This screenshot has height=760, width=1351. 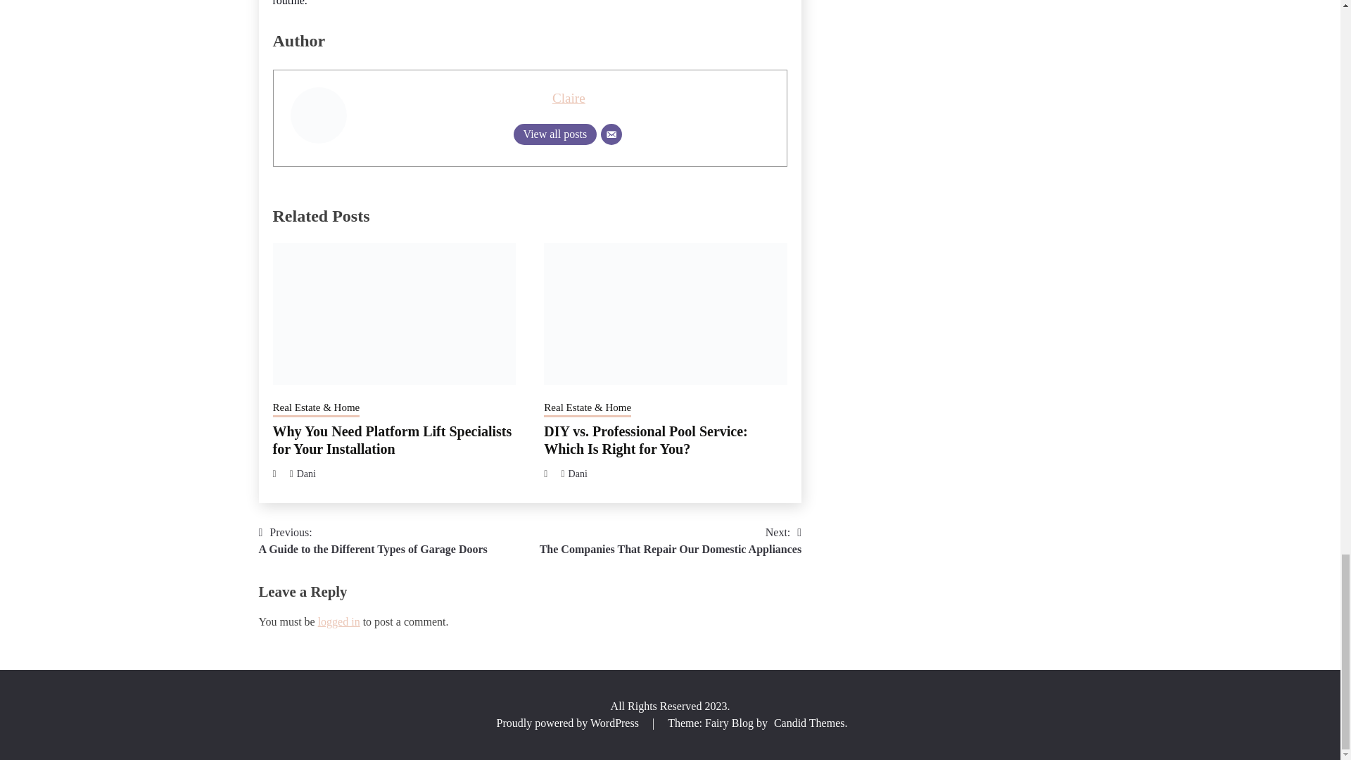 I want to click on logged in, so click(x=554, y=134).